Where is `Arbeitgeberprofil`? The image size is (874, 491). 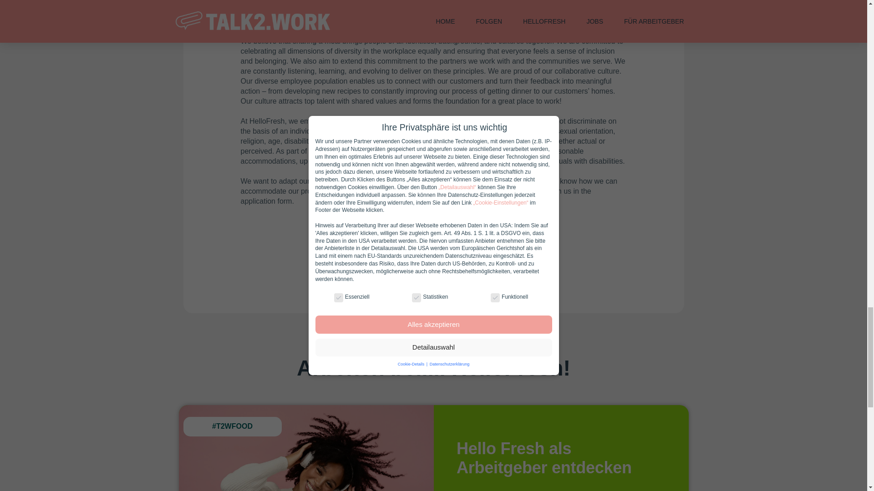 Arbeitgeberprofil is located at coordinates (497, 489).